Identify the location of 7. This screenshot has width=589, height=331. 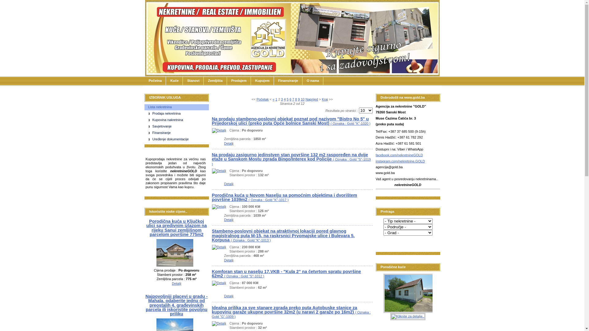
(293, 99).